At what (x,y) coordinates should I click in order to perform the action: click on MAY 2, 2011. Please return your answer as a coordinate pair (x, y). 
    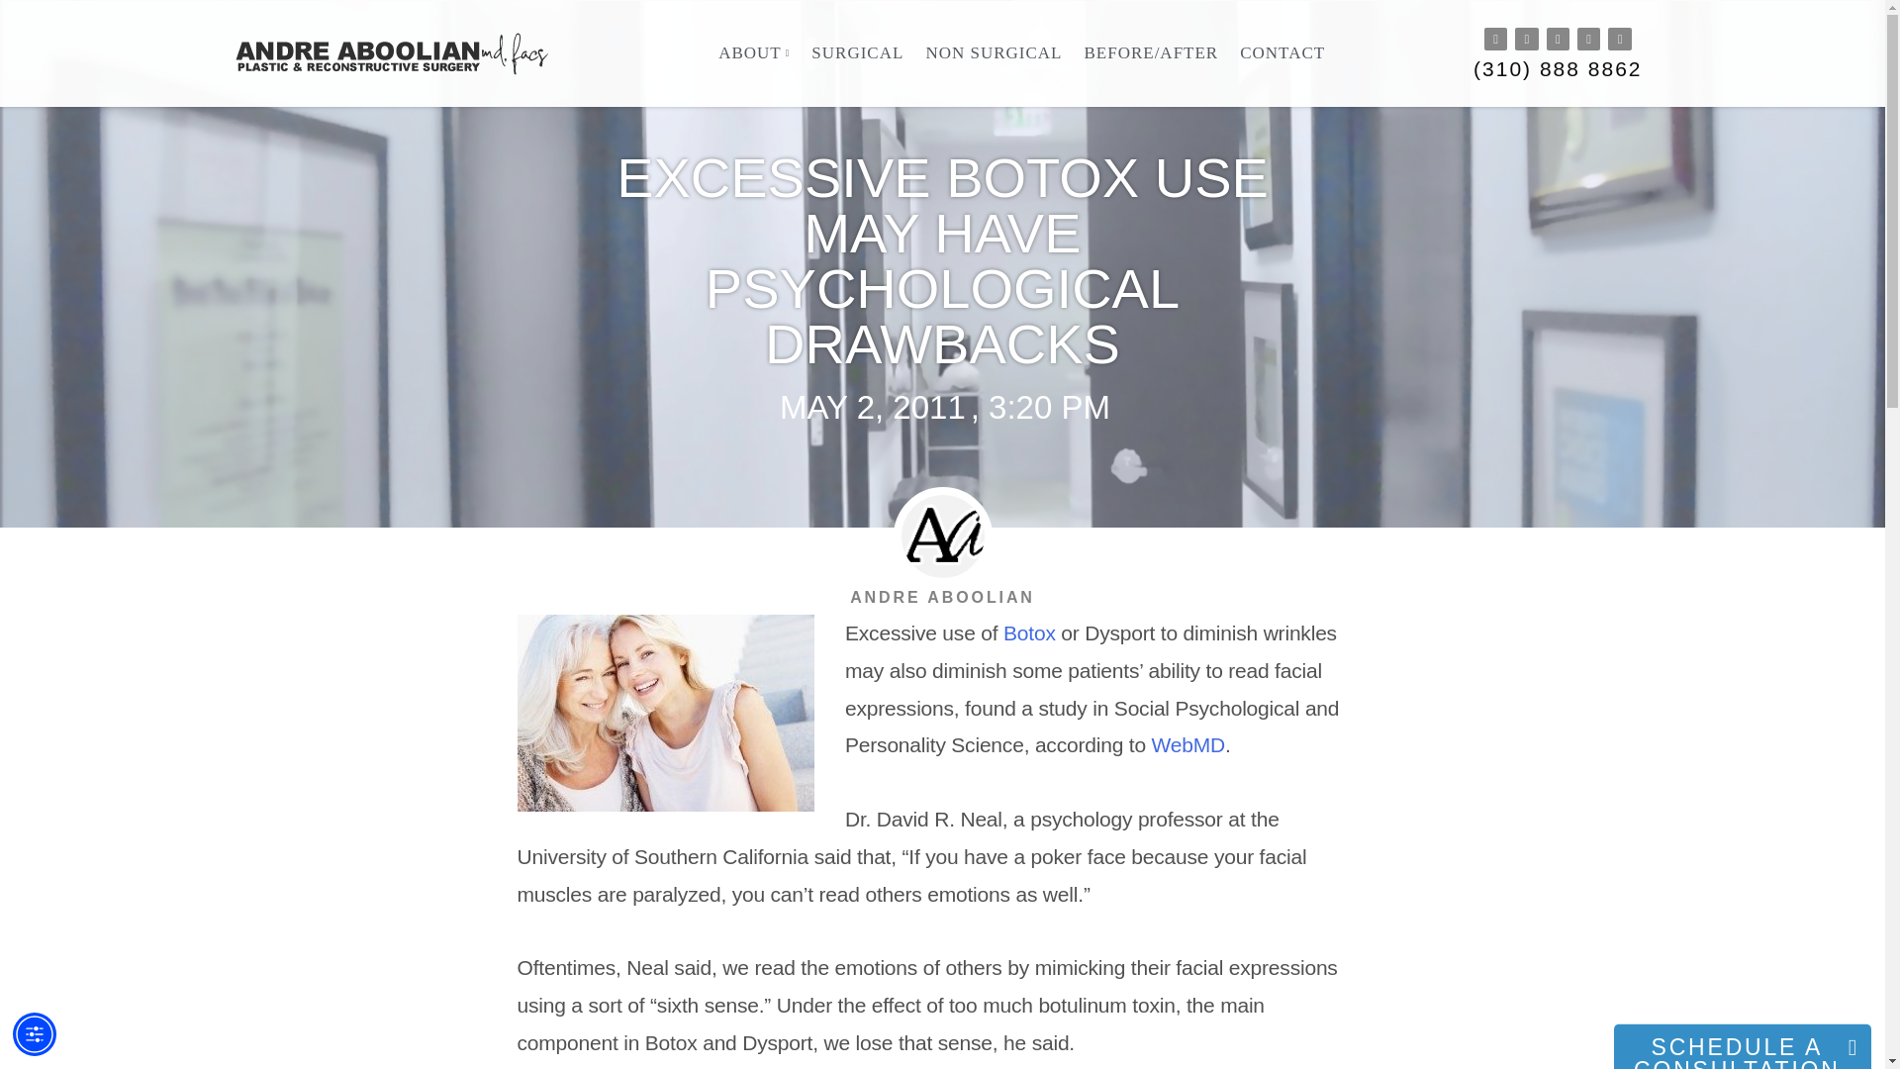
    Looking at the image, I should click on (870, 407).